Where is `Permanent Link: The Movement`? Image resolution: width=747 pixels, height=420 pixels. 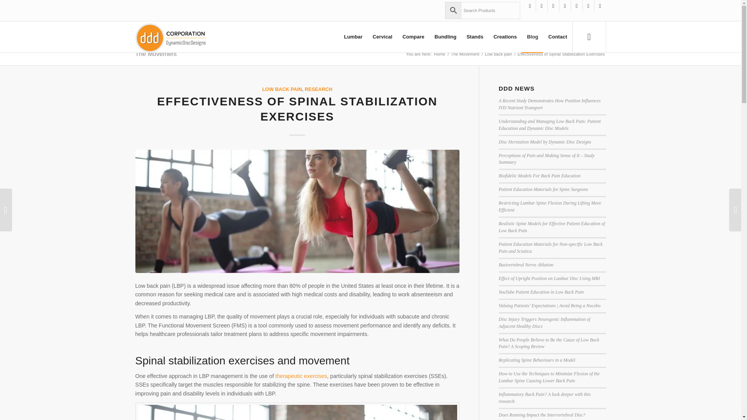 Permanent Link: The Movement is located at coordinates (156, 54).